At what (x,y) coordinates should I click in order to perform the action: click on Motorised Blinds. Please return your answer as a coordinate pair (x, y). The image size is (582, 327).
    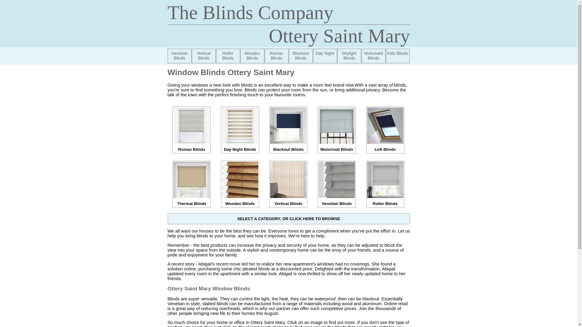
    Looking at the image, I should click on (373, 56).